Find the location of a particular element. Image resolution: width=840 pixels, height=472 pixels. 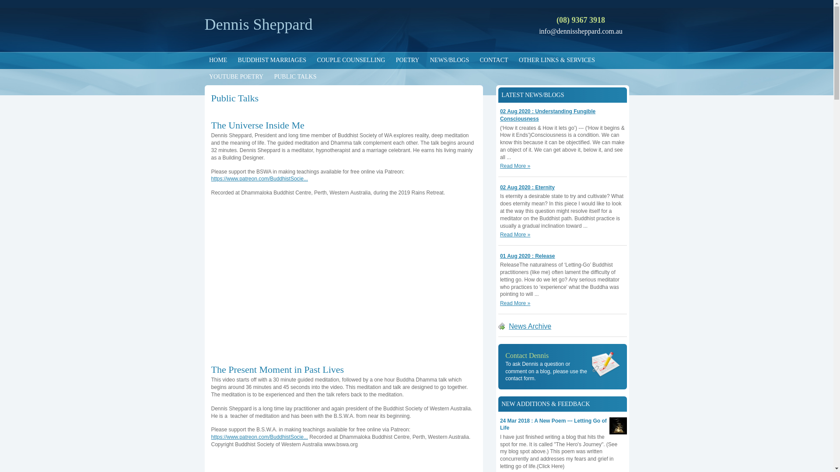

POETRY is located at coordinates (407, 60).